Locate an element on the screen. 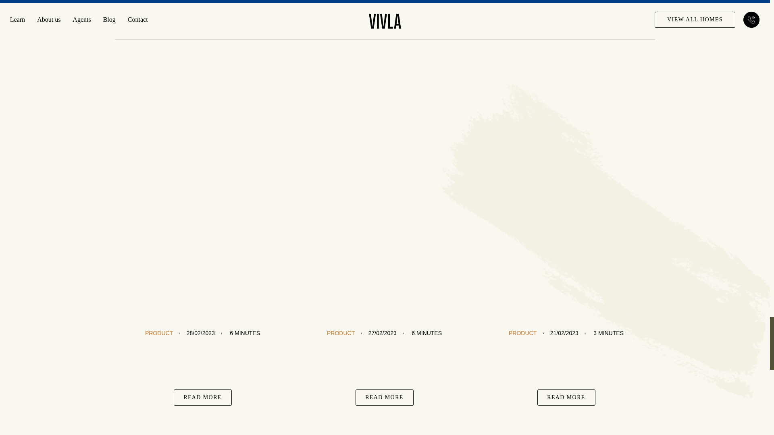 This screenshot has height=435, width=774. READ MORE is located at coordinates (202, 397).